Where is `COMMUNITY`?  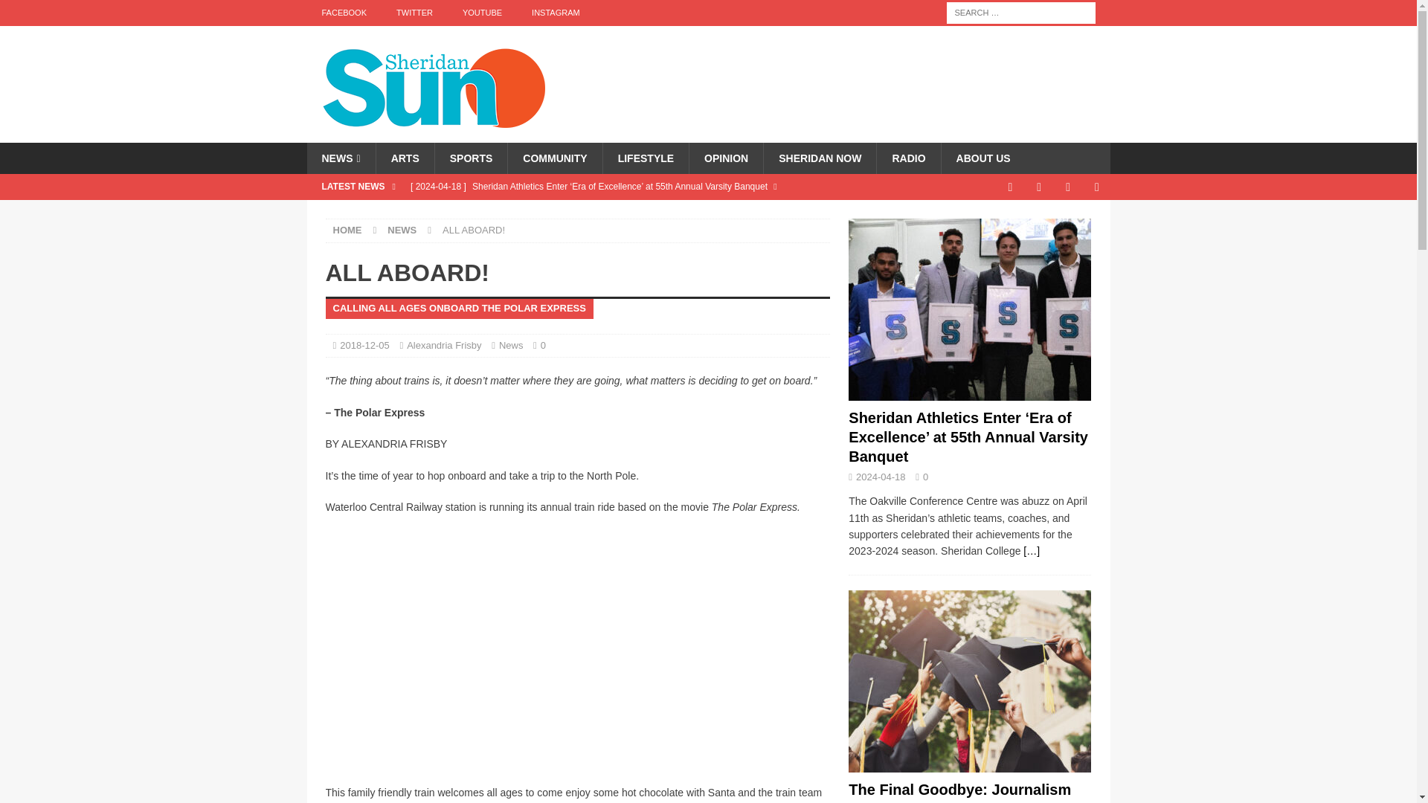 COMMUNITY is located at coordinates (553, 158).